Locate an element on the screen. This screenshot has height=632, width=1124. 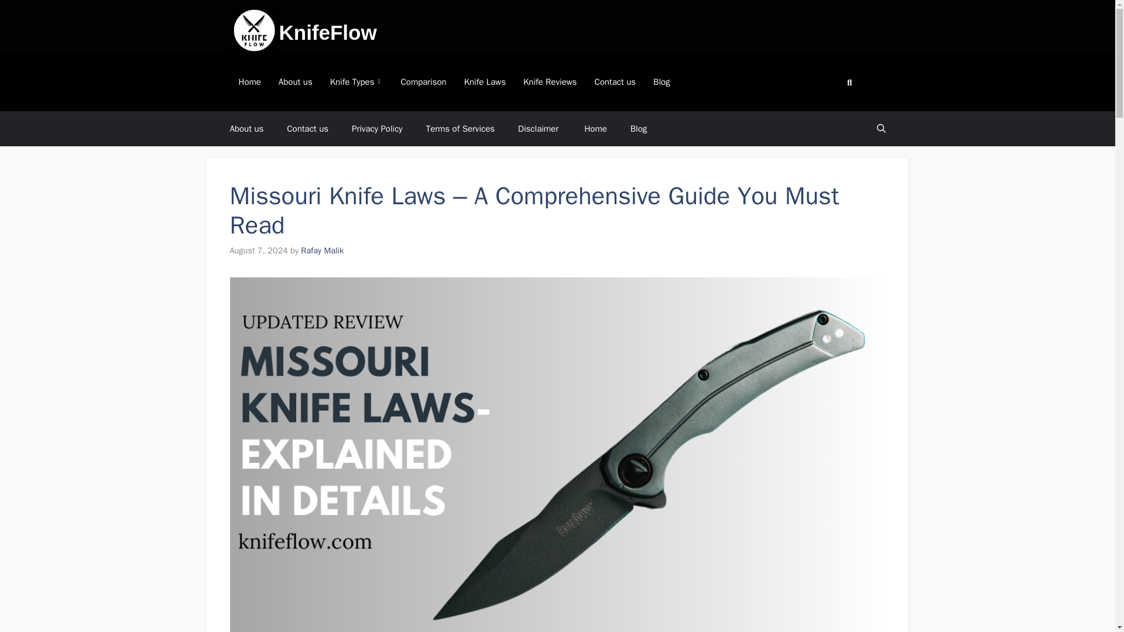
Knife Laws is located at coordinates (485, 82).